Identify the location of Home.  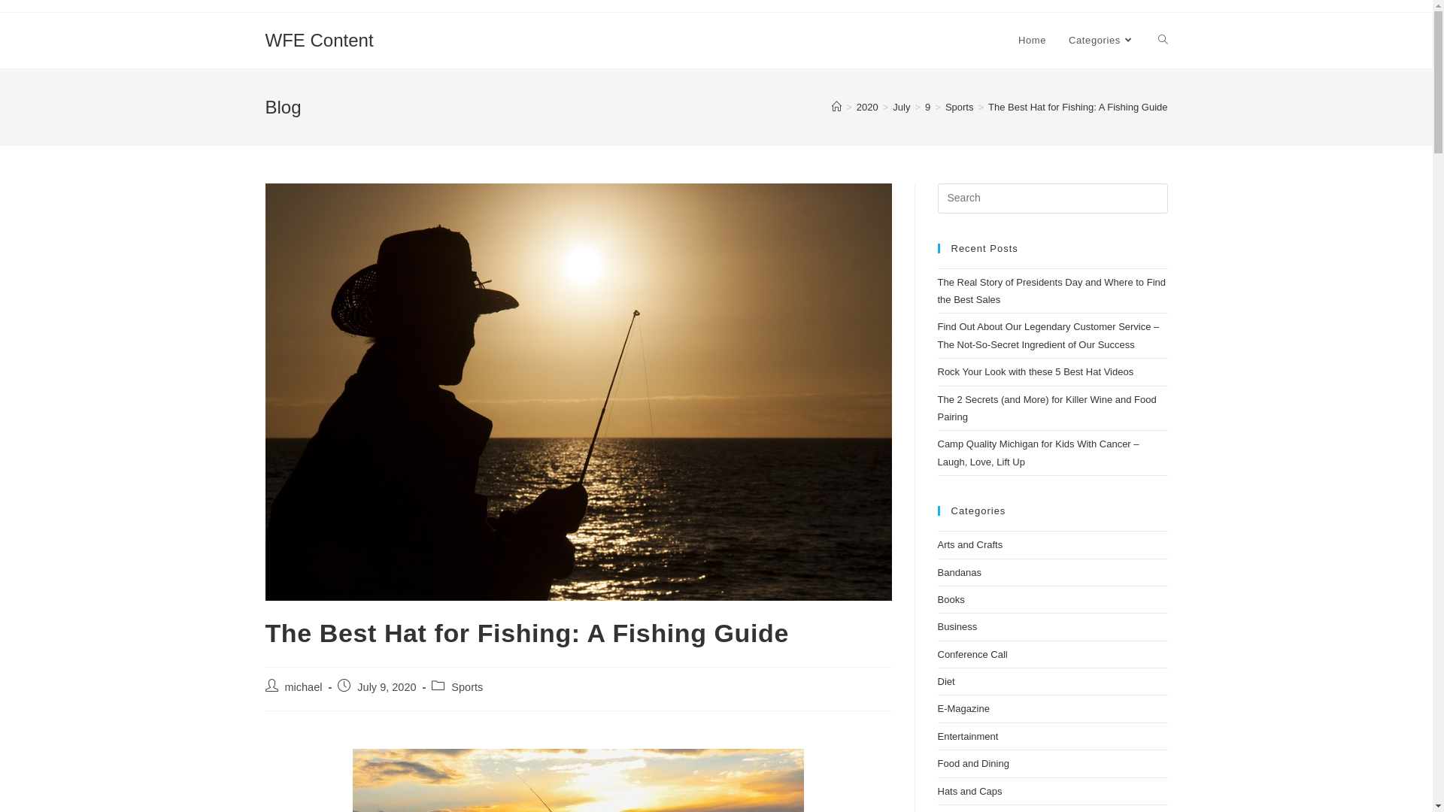
(1032, 41).